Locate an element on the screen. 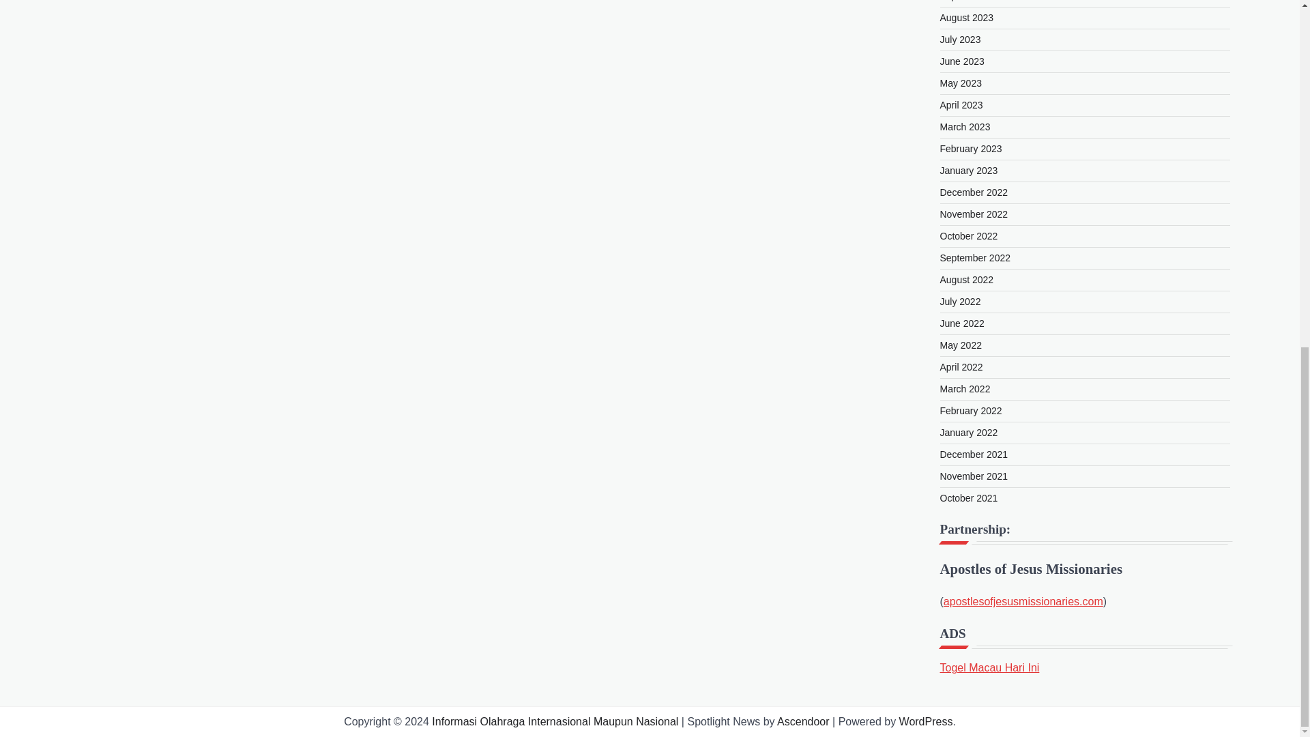 This screenshot has height=737, width=1310. April 2023 is located at coordinates (962, 105).